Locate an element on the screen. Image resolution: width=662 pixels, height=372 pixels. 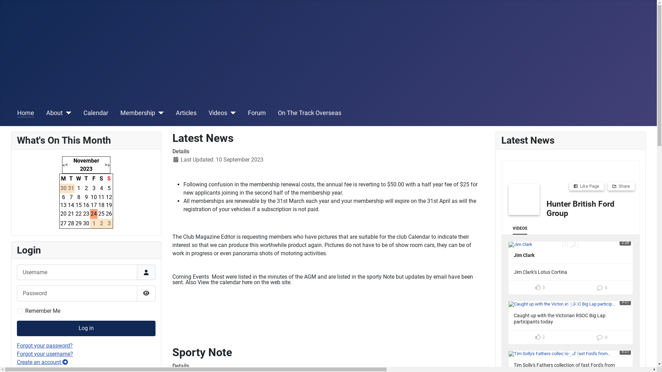
18 is located at coordinates (101, 205).